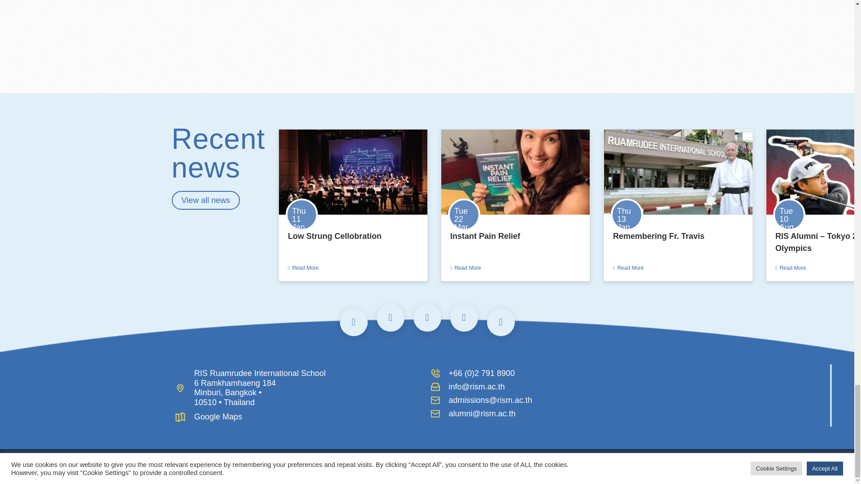 Image resolution: width=861 pixels, height=484 pixels. What do you see at coordinates (485, 236) in the screenshot?
I see `Instant Pain Relief` at bounding box center [485, 236].